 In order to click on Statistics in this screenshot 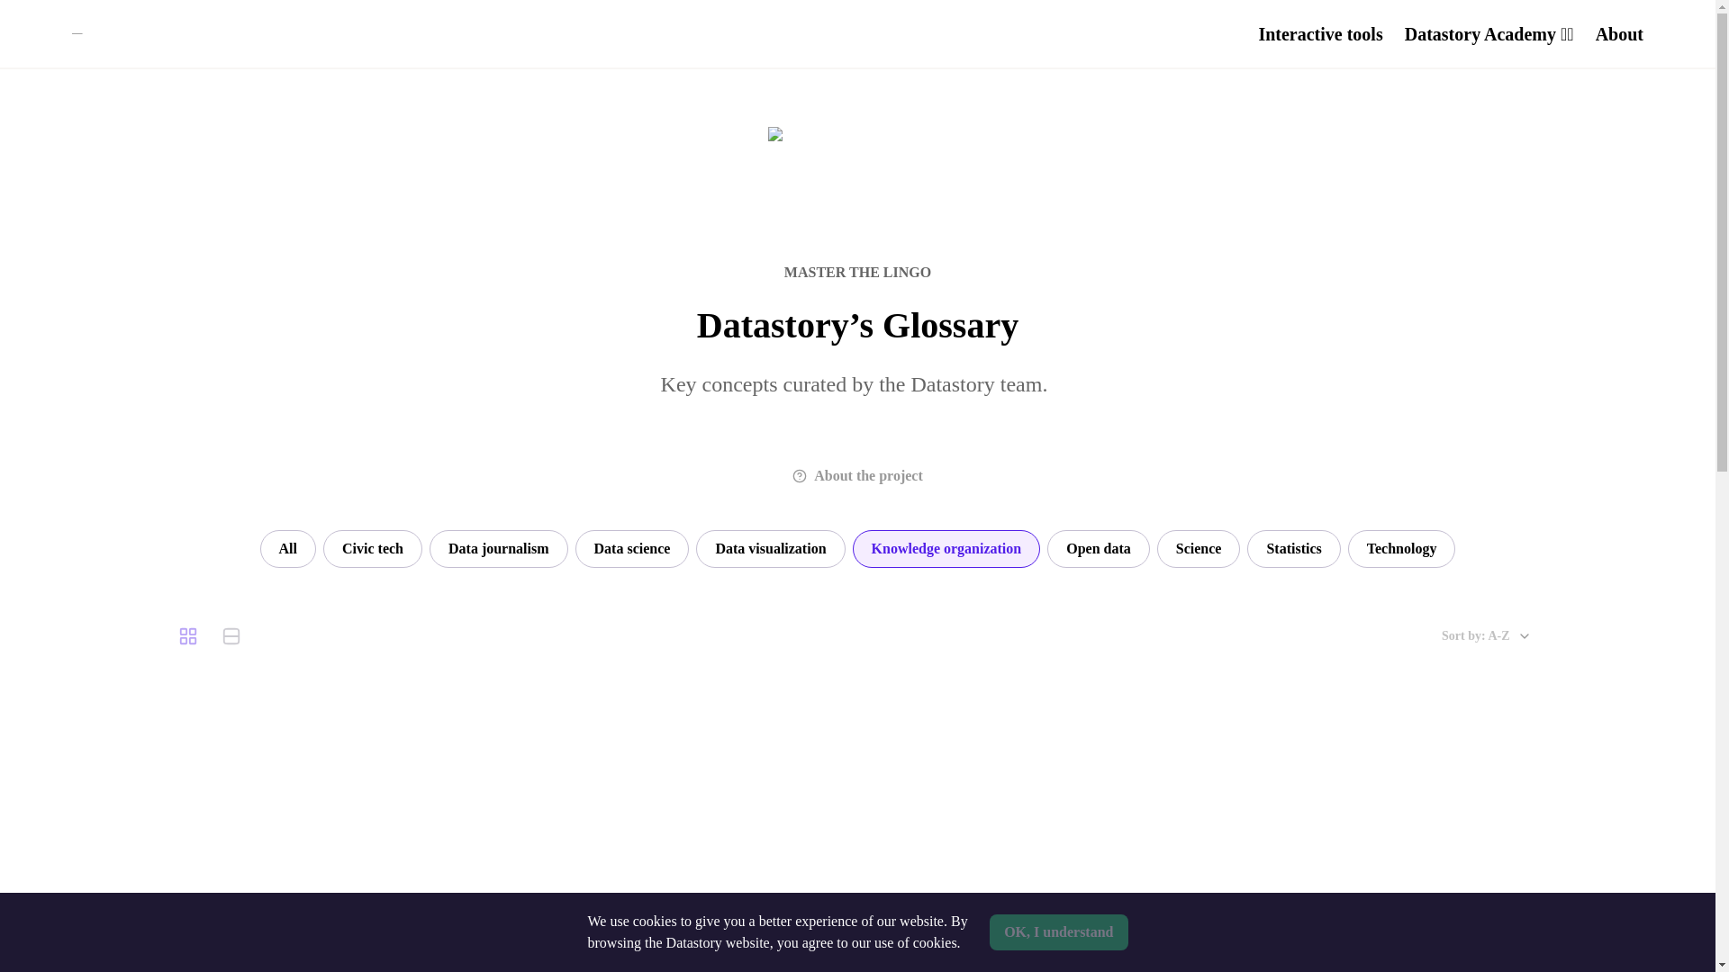, I will do `click(1293, 548)`.